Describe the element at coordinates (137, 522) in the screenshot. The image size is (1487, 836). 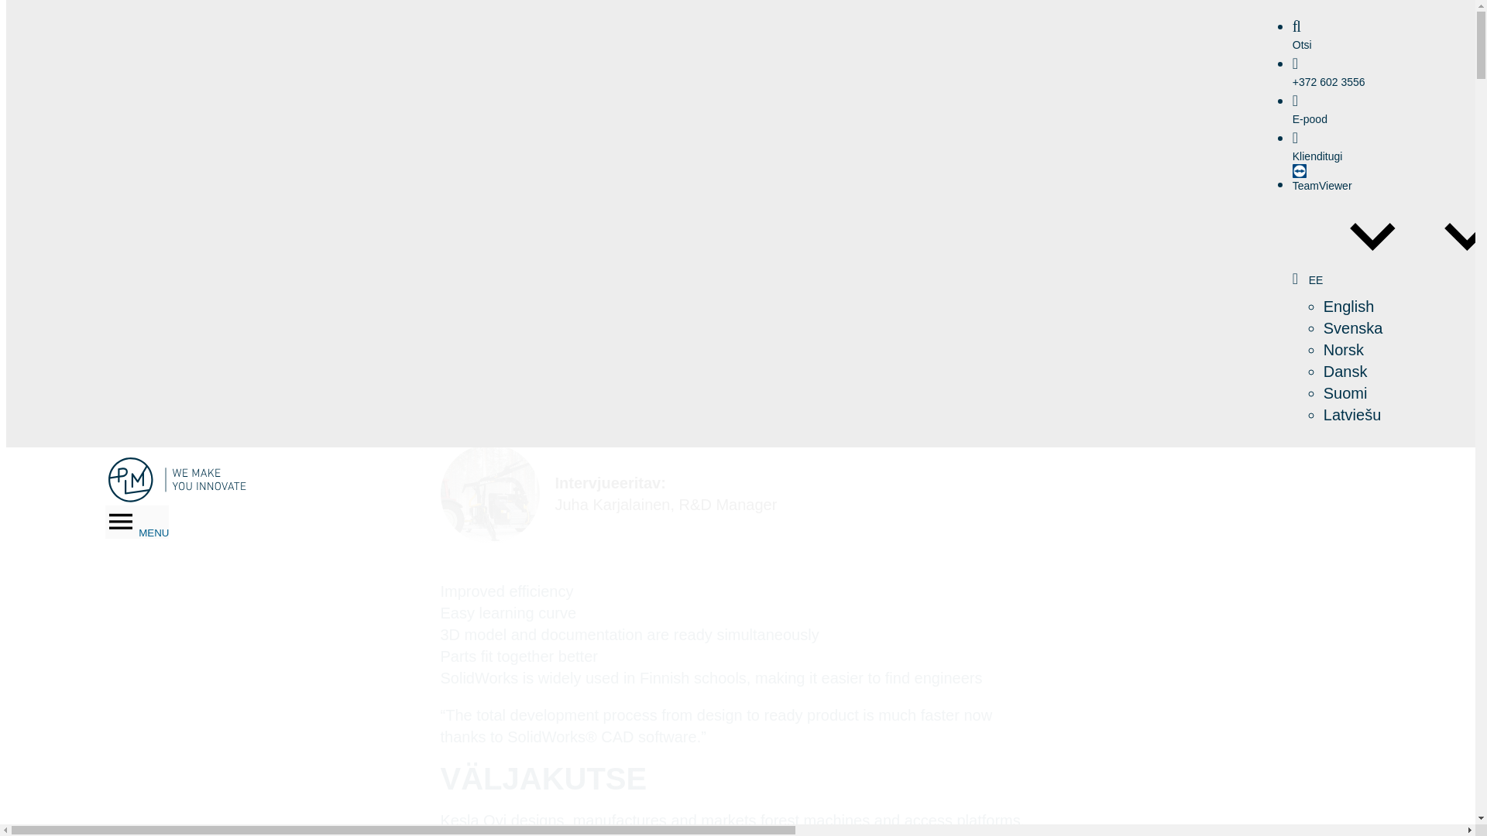
I see `MENU` at that location.